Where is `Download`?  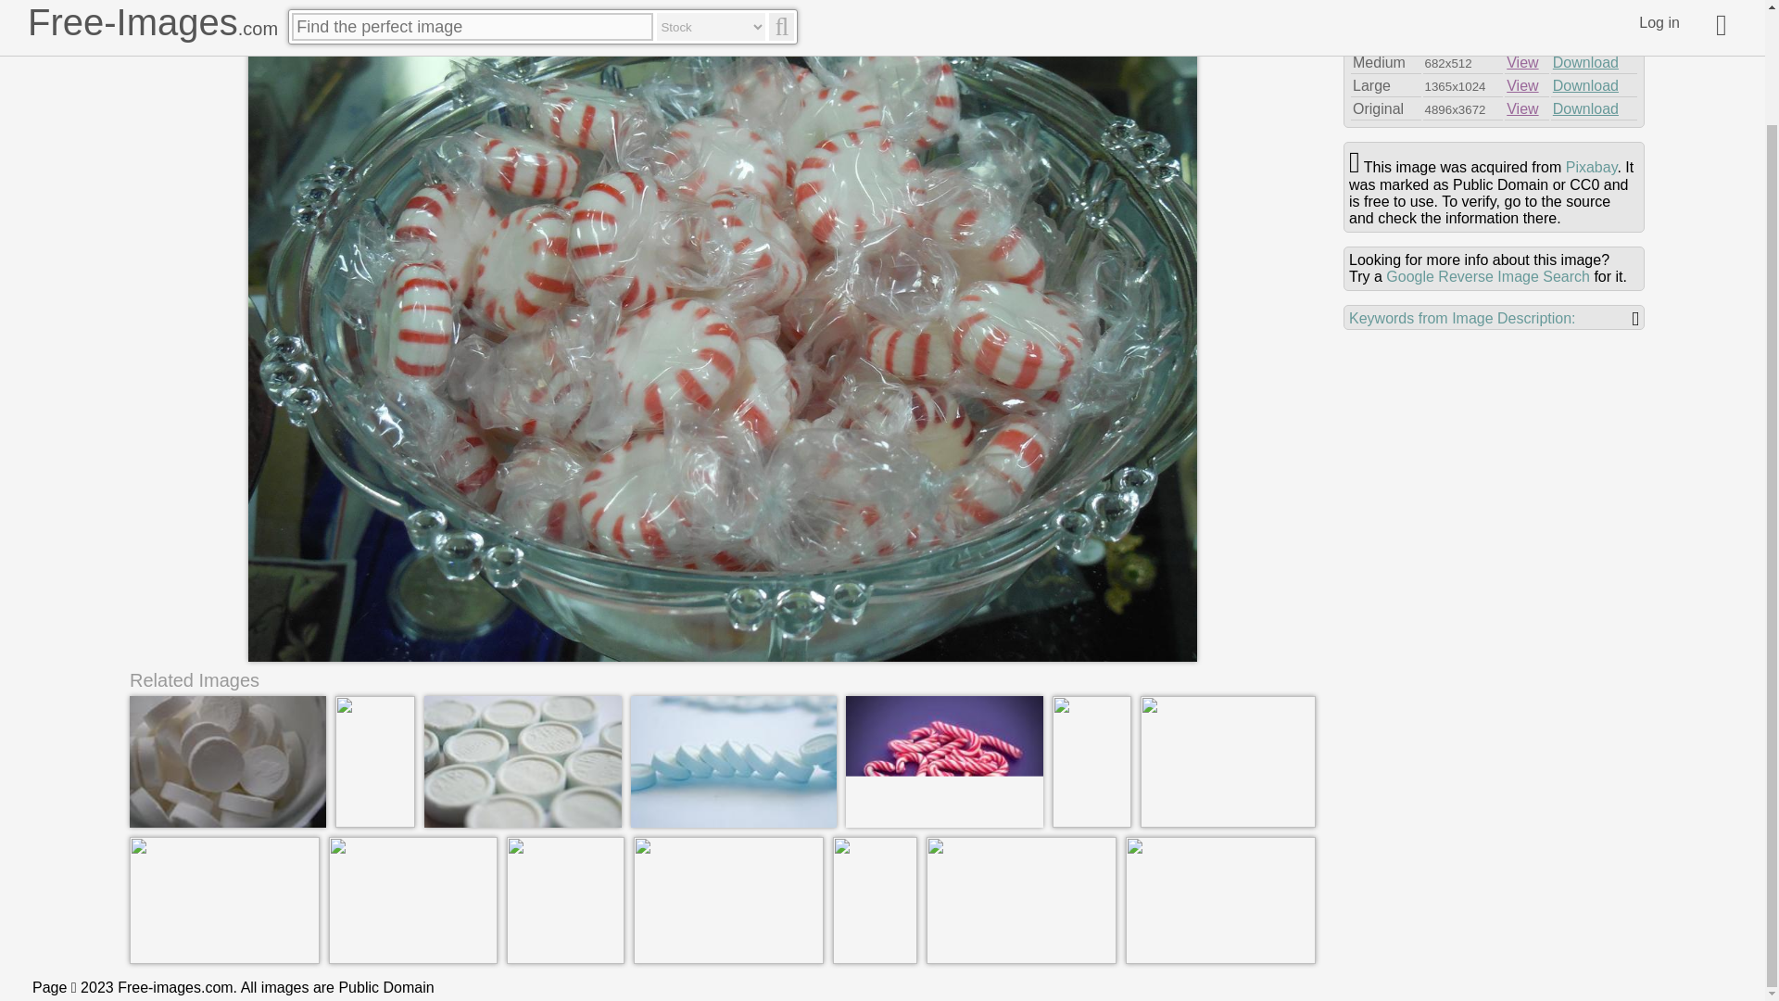
Download is located at coordinates (1586, 85).